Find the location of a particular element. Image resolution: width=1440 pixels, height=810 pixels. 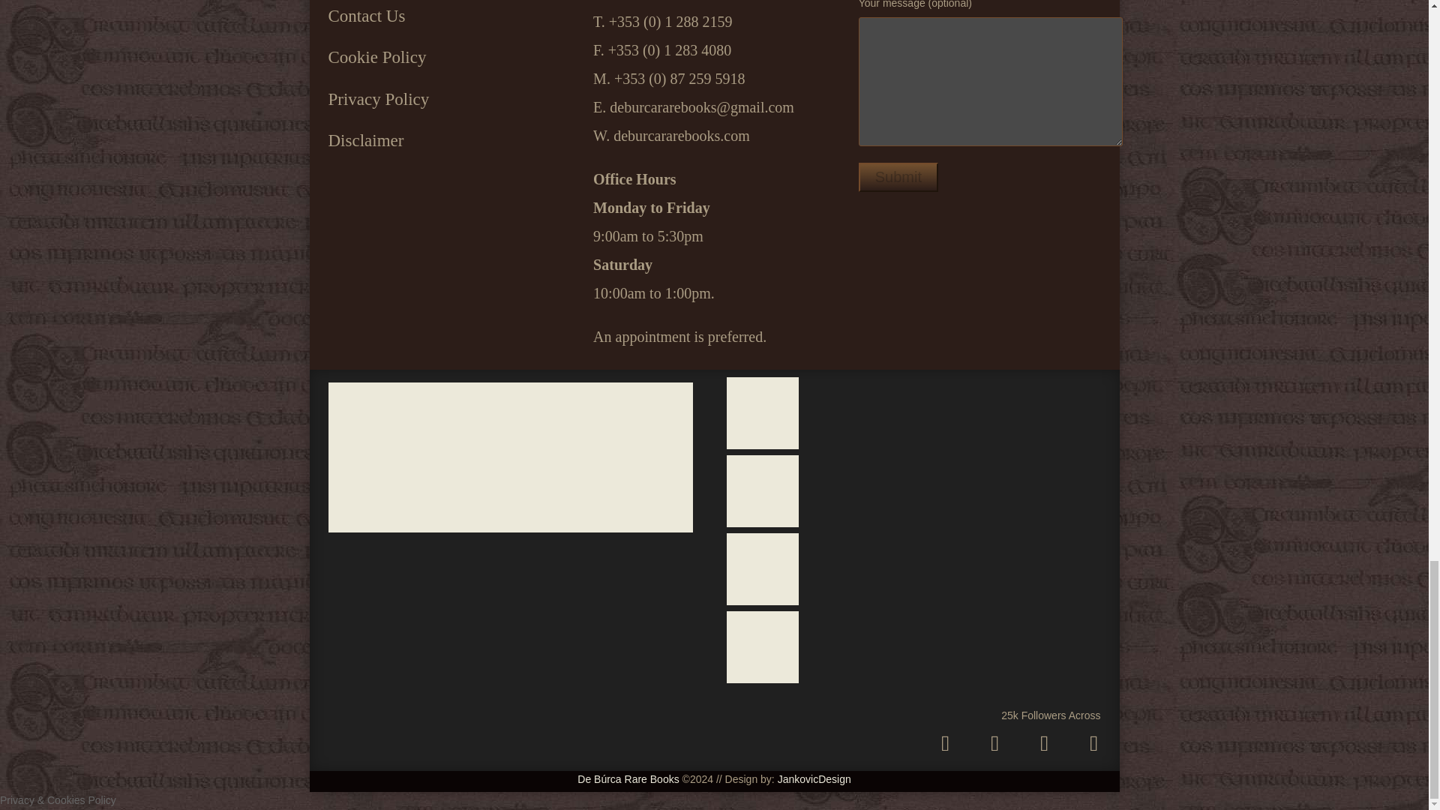

Follow on Facebook is located at coordinates (1044, 742).